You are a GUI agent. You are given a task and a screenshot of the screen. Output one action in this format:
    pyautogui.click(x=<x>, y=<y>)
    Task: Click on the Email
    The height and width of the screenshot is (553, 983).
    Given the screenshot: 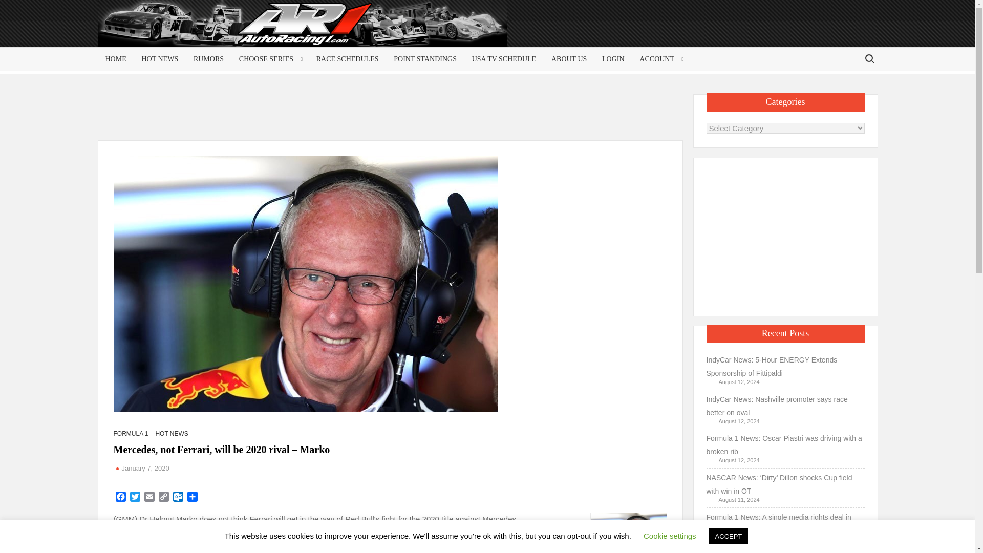 What is the action you would take?
    pyautogui.click(x=149, y=498)
    